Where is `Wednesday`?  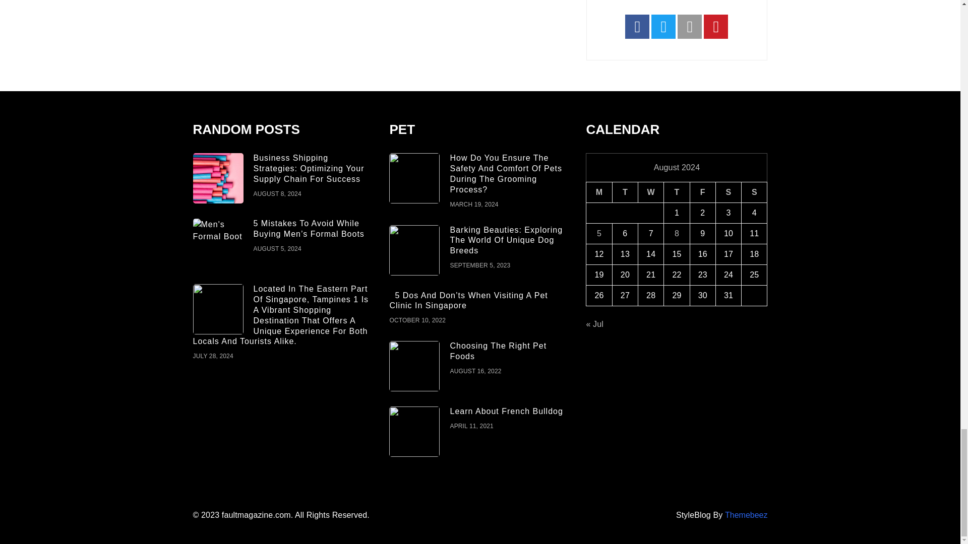
Wednesday is located at coordinates (651, 192).